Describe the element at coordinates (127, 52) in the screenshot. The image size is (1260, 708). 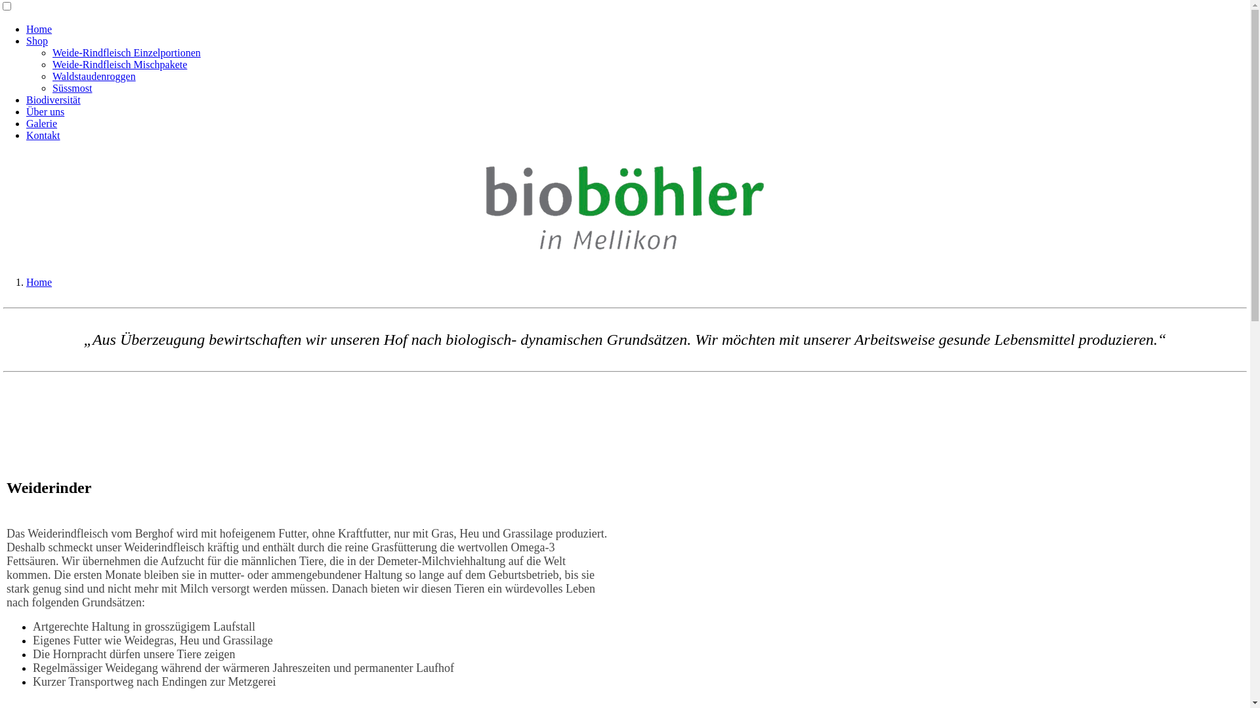
I see `Weide-Rindfleisch Einzelportionen` at that location.